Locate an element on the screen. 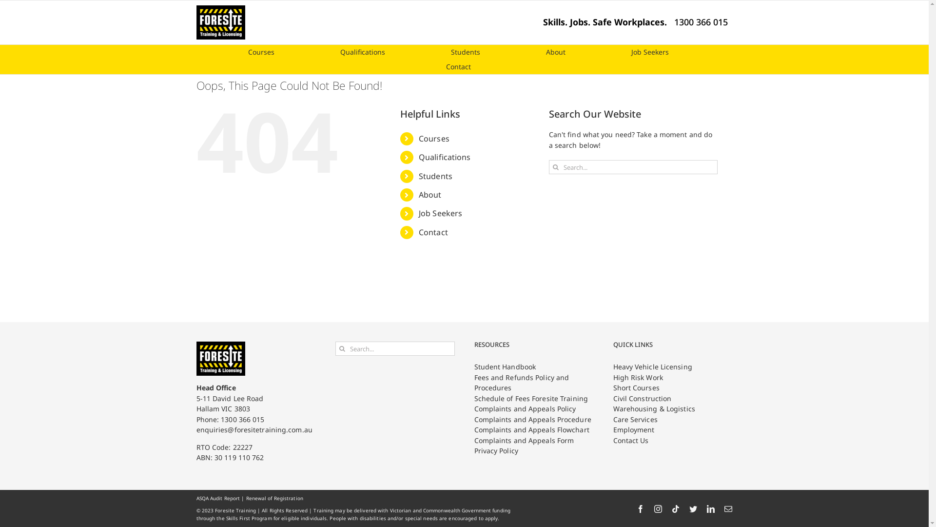 This screenshot has width=936, height=527. Qualifications is located at coordinates (445, 157).